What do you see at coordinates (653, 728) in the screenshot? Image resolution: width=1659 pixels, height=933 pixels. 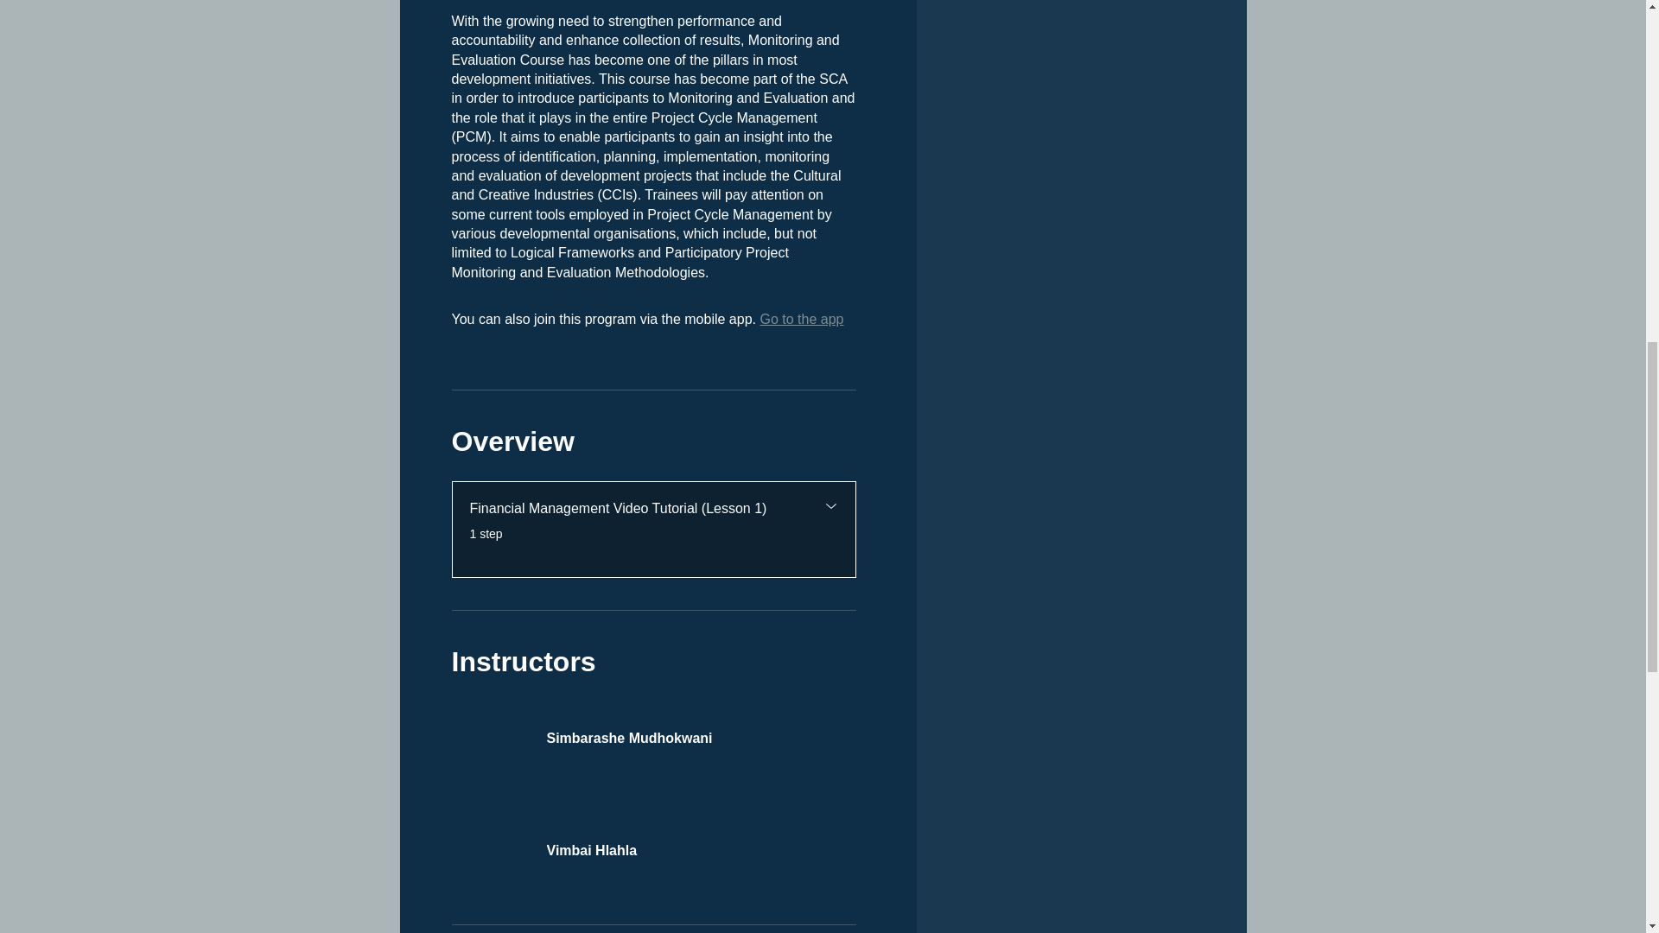 I see `Simbarashe Mudhokwani` at bounding box center [653, 728].